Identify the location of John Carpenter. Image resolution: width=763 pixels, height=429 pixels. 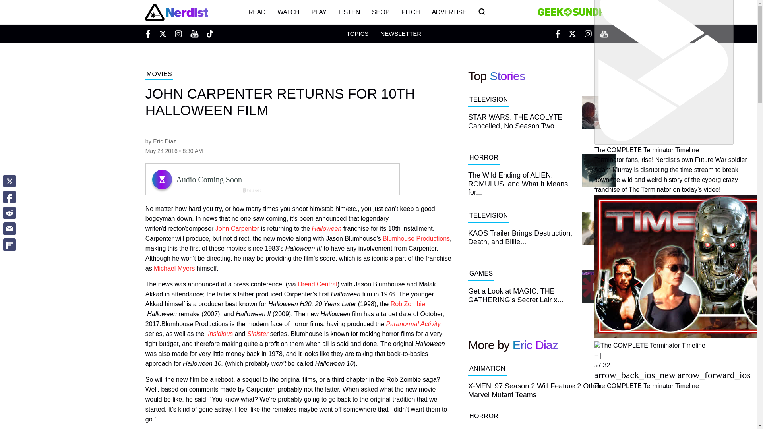
(237, 229).